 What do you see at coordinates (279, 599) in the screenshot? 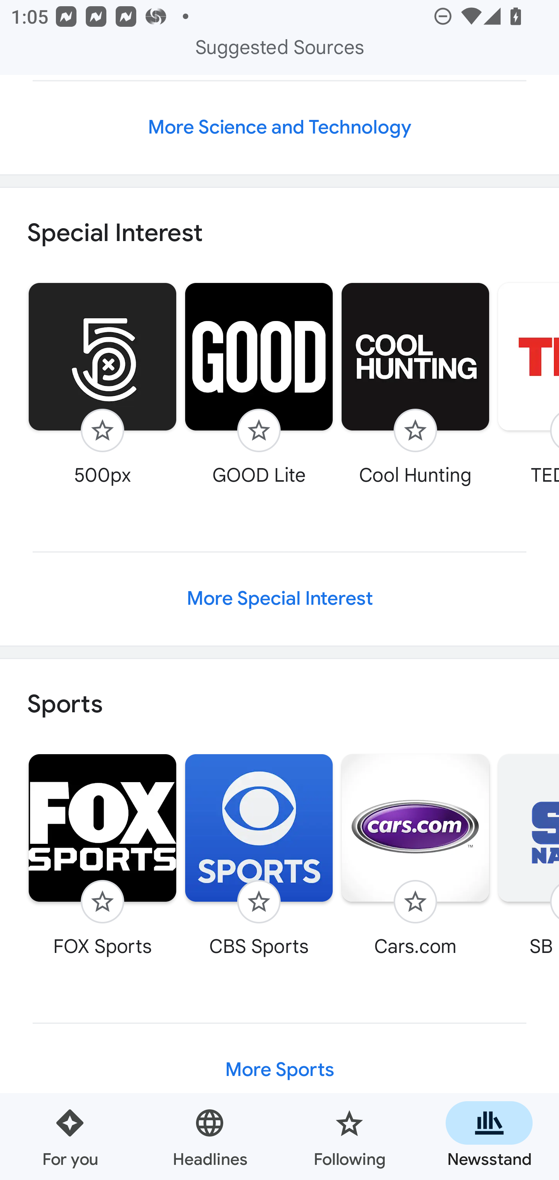
I see `More Special Interest` at bounding box center [279, 599].